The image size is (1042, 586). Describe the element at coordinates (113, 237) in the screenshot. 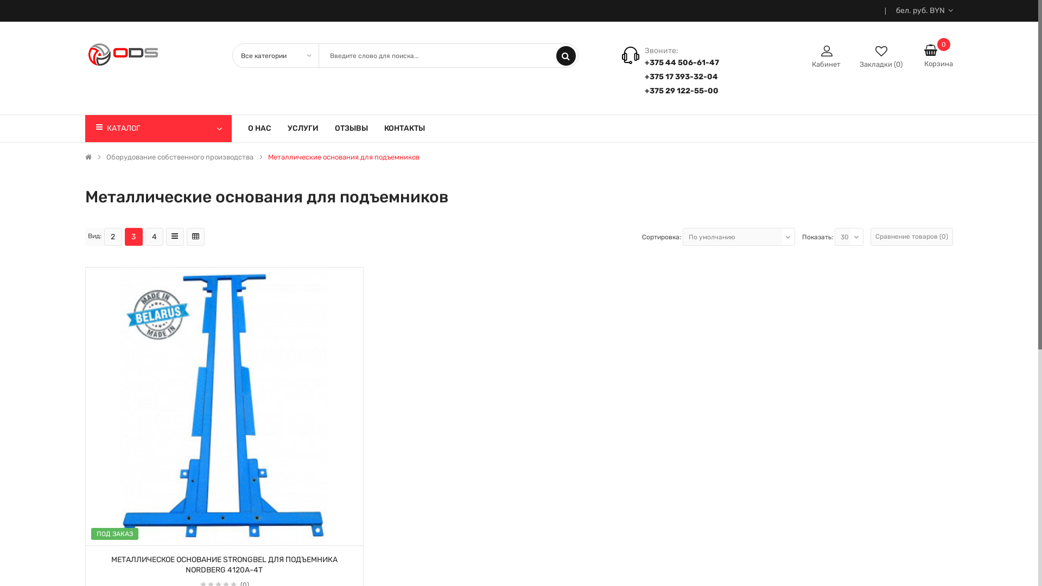

I see `2` at that location.